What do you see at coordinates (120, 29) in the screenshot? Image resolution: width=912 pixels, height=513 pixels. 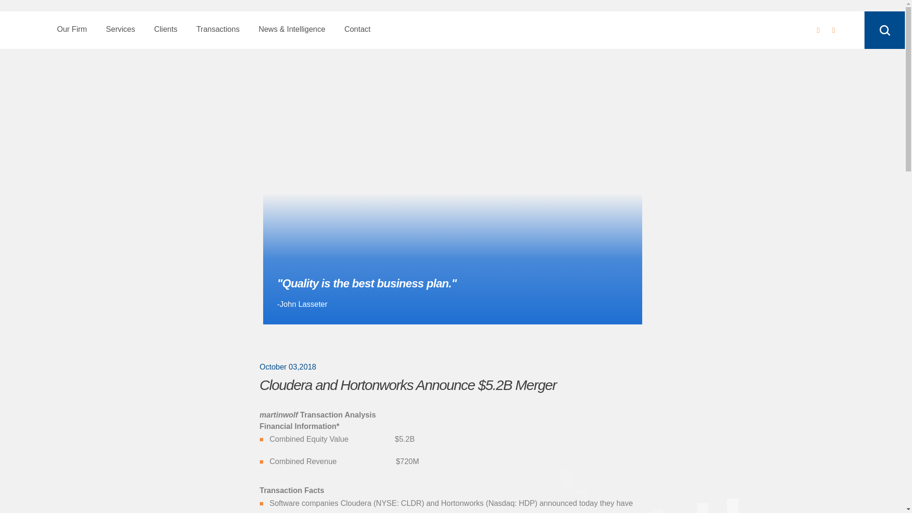 I see `Services` at bounding box center [120, 29].